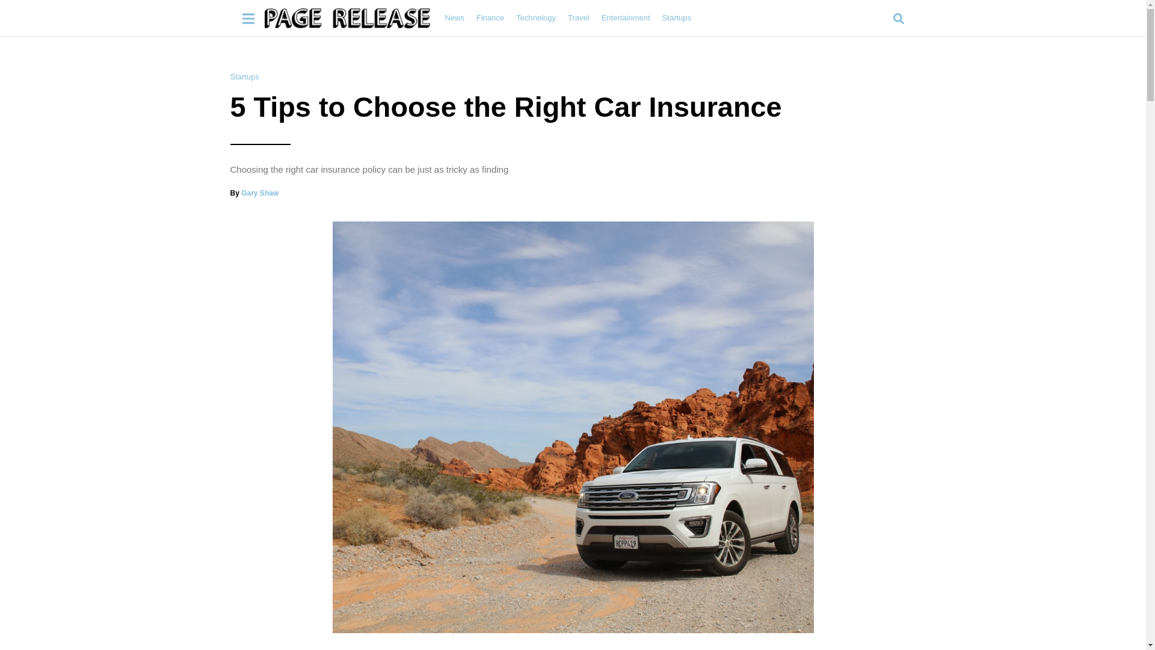  I want to click on By Gary Shaw, so click(254, 193).